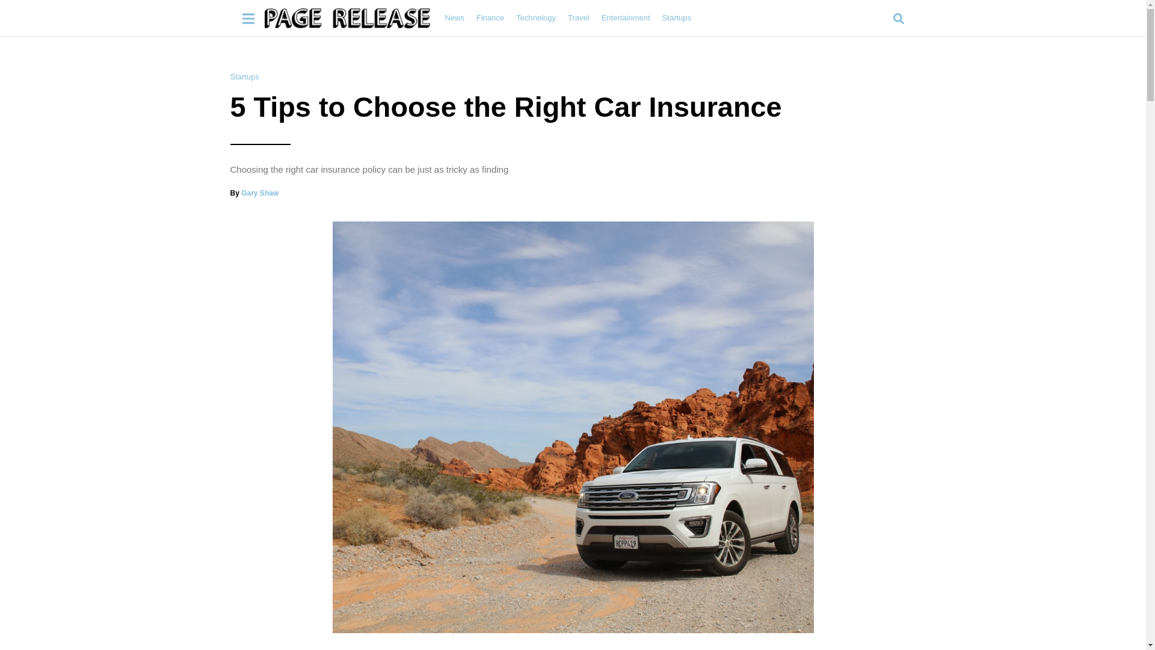  I want to click on By Gary Shaw, so click(254, 193).